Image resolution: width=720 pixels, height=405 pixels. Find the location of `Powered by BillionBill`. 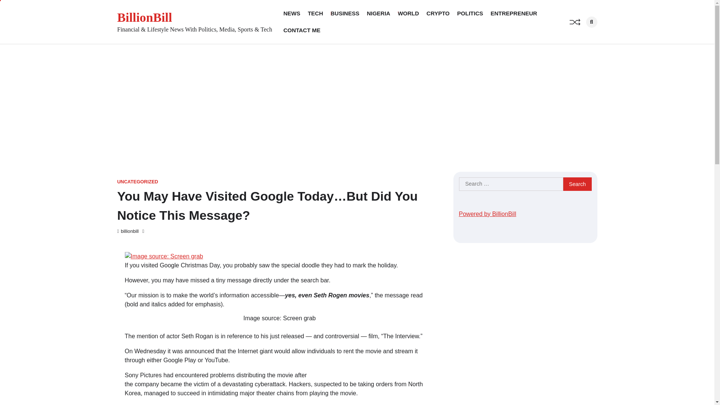

Powered by BillionBill is located at coordinates (487, 214).